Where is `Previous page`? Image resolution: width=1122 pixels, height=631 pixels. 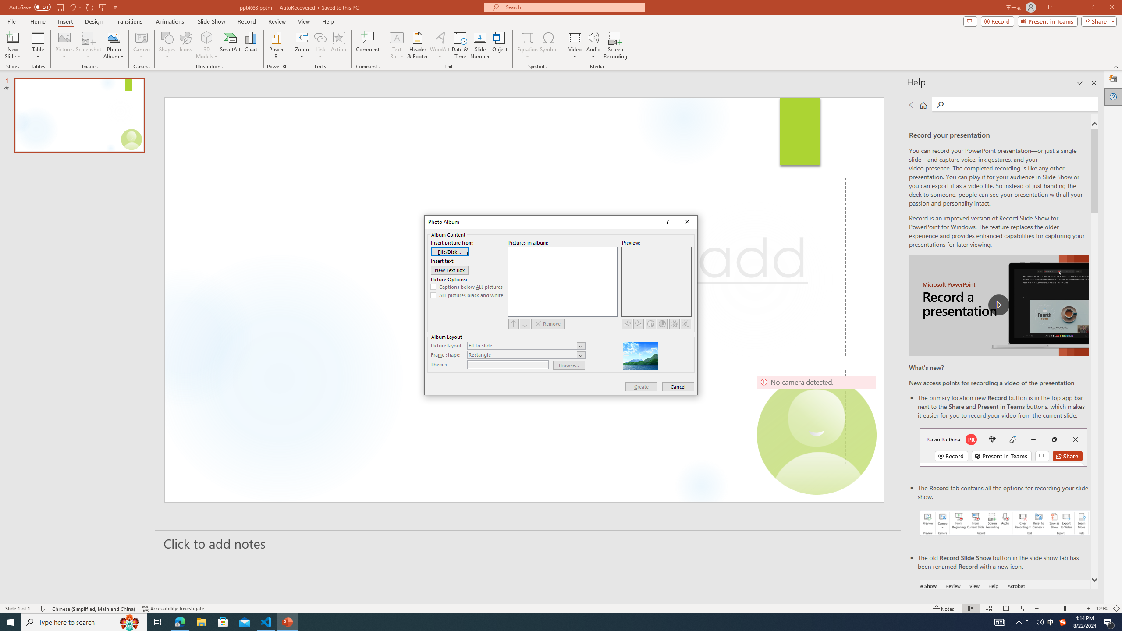 Previous page is located at coordinates (912, 105).